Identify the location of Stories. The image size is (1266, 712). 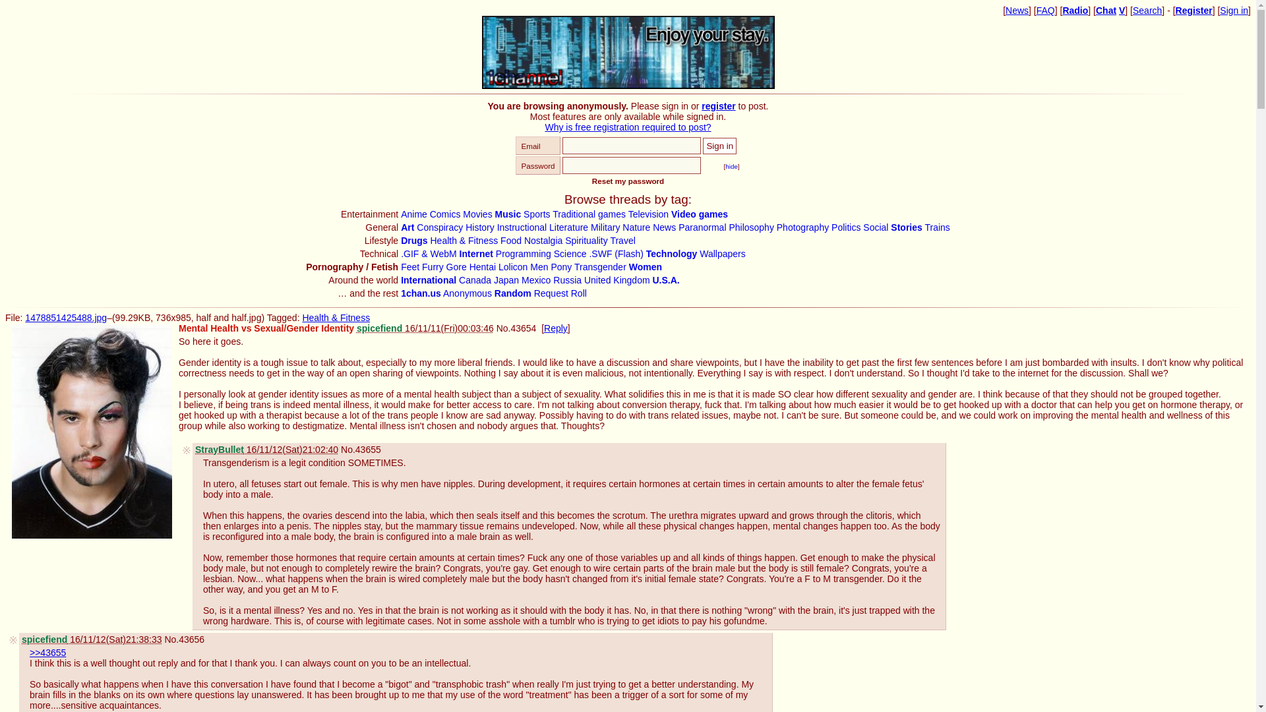
(906, 227).